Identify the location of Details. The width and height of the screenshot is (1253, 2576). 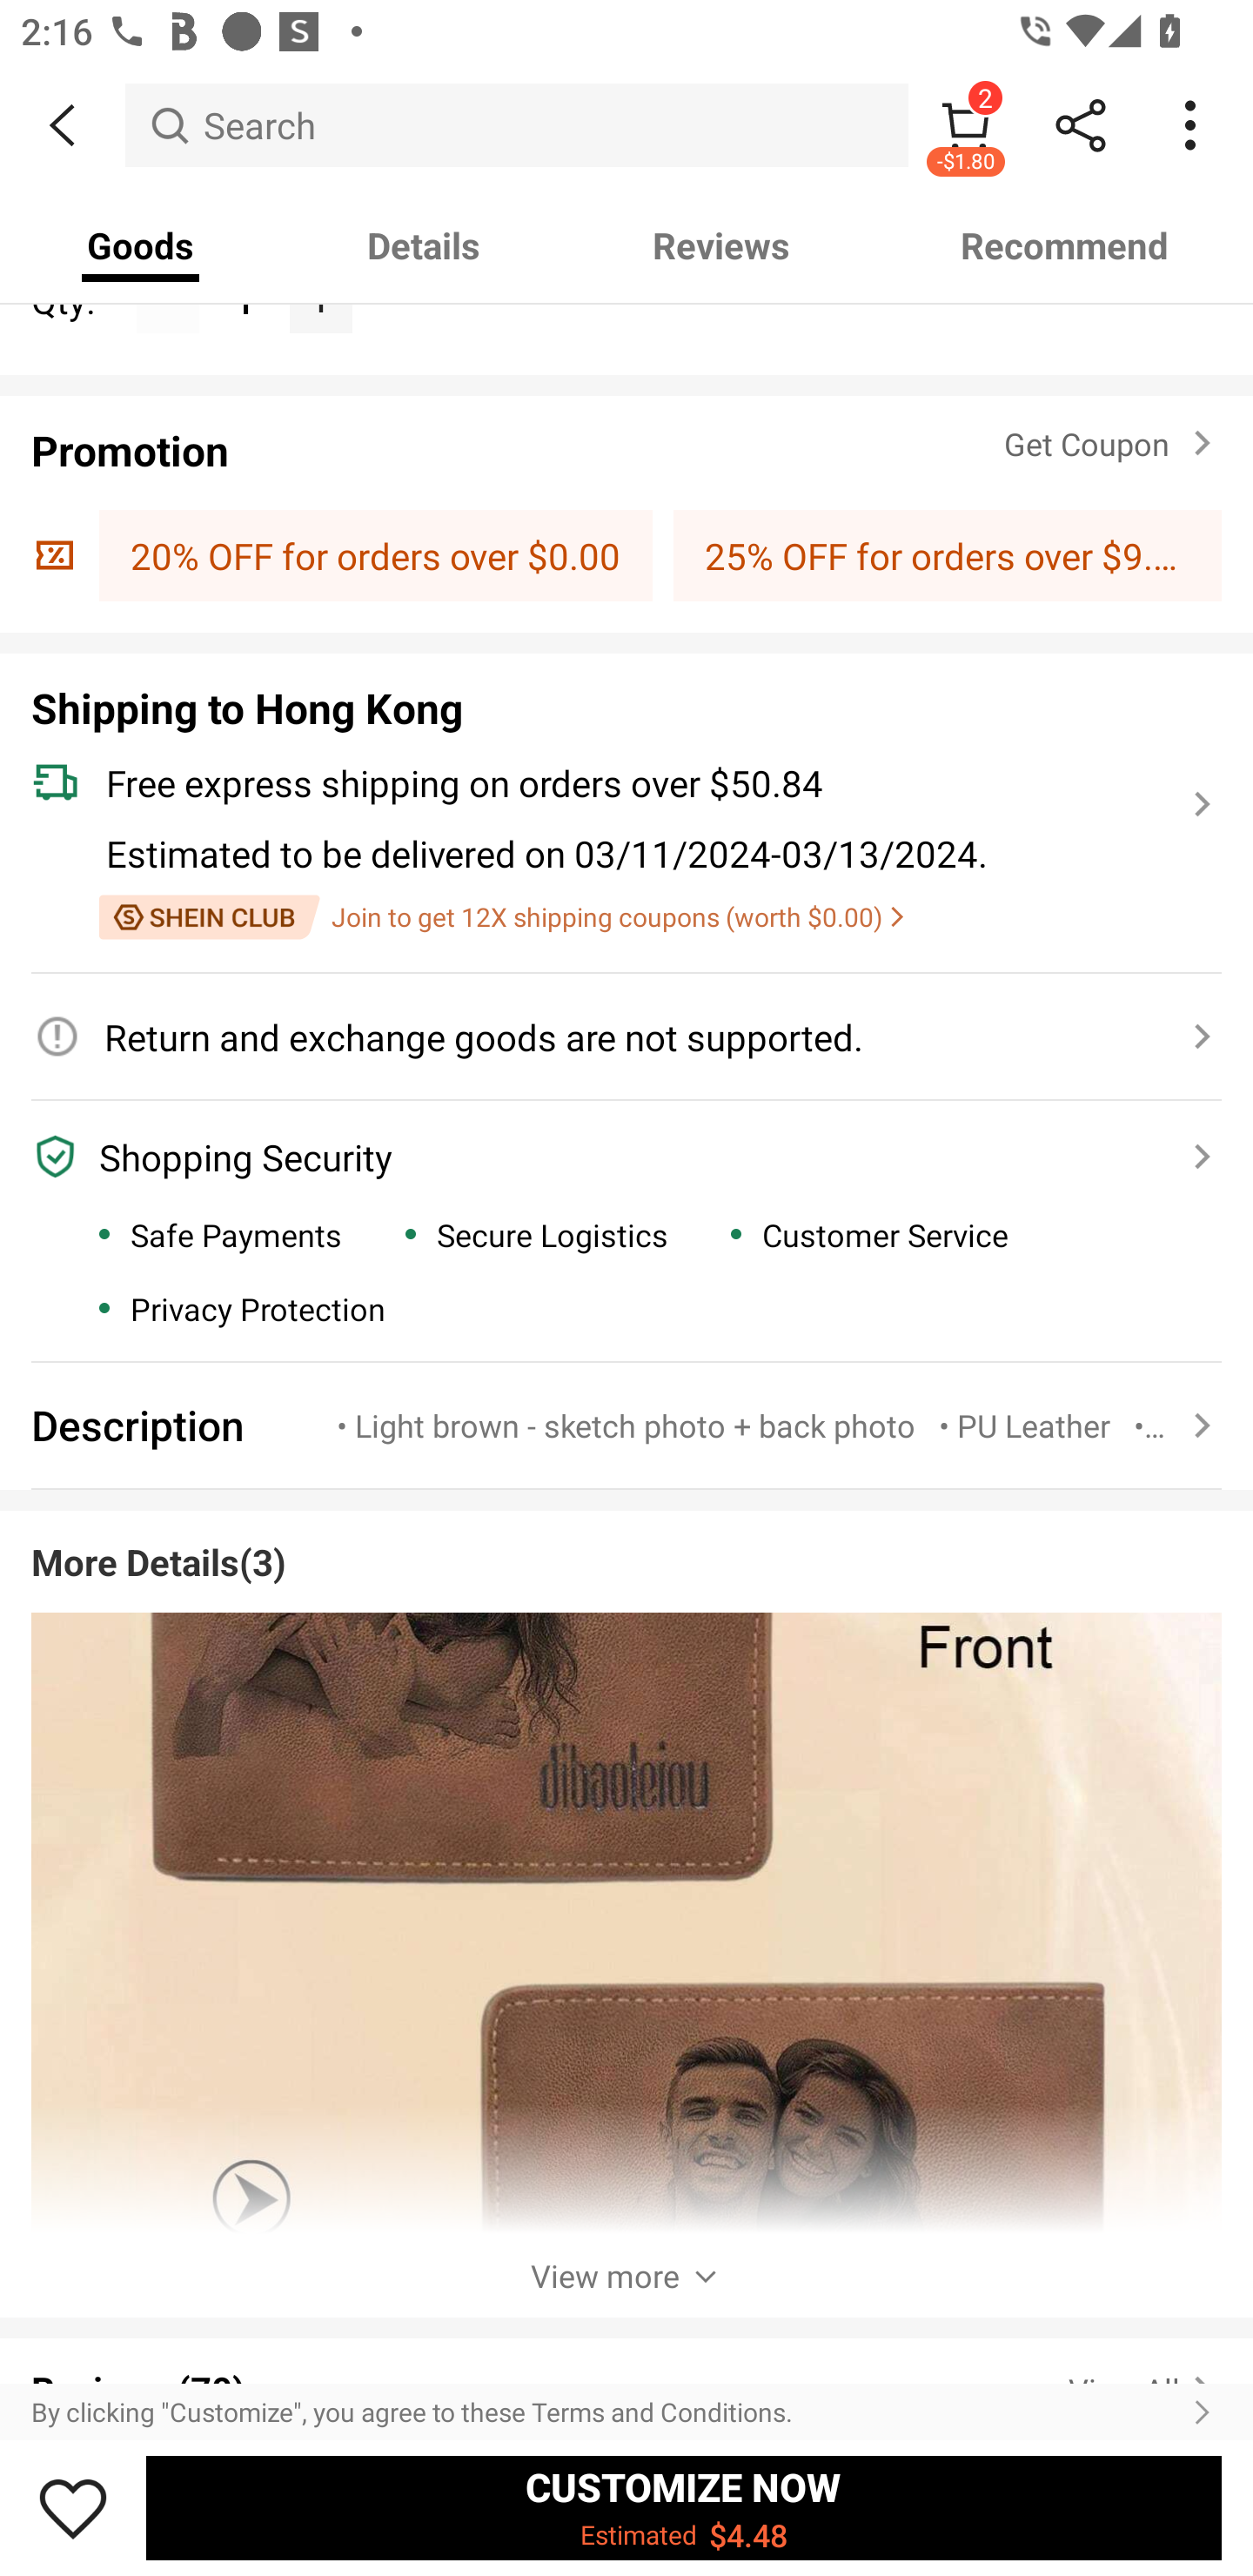
(424, 245).